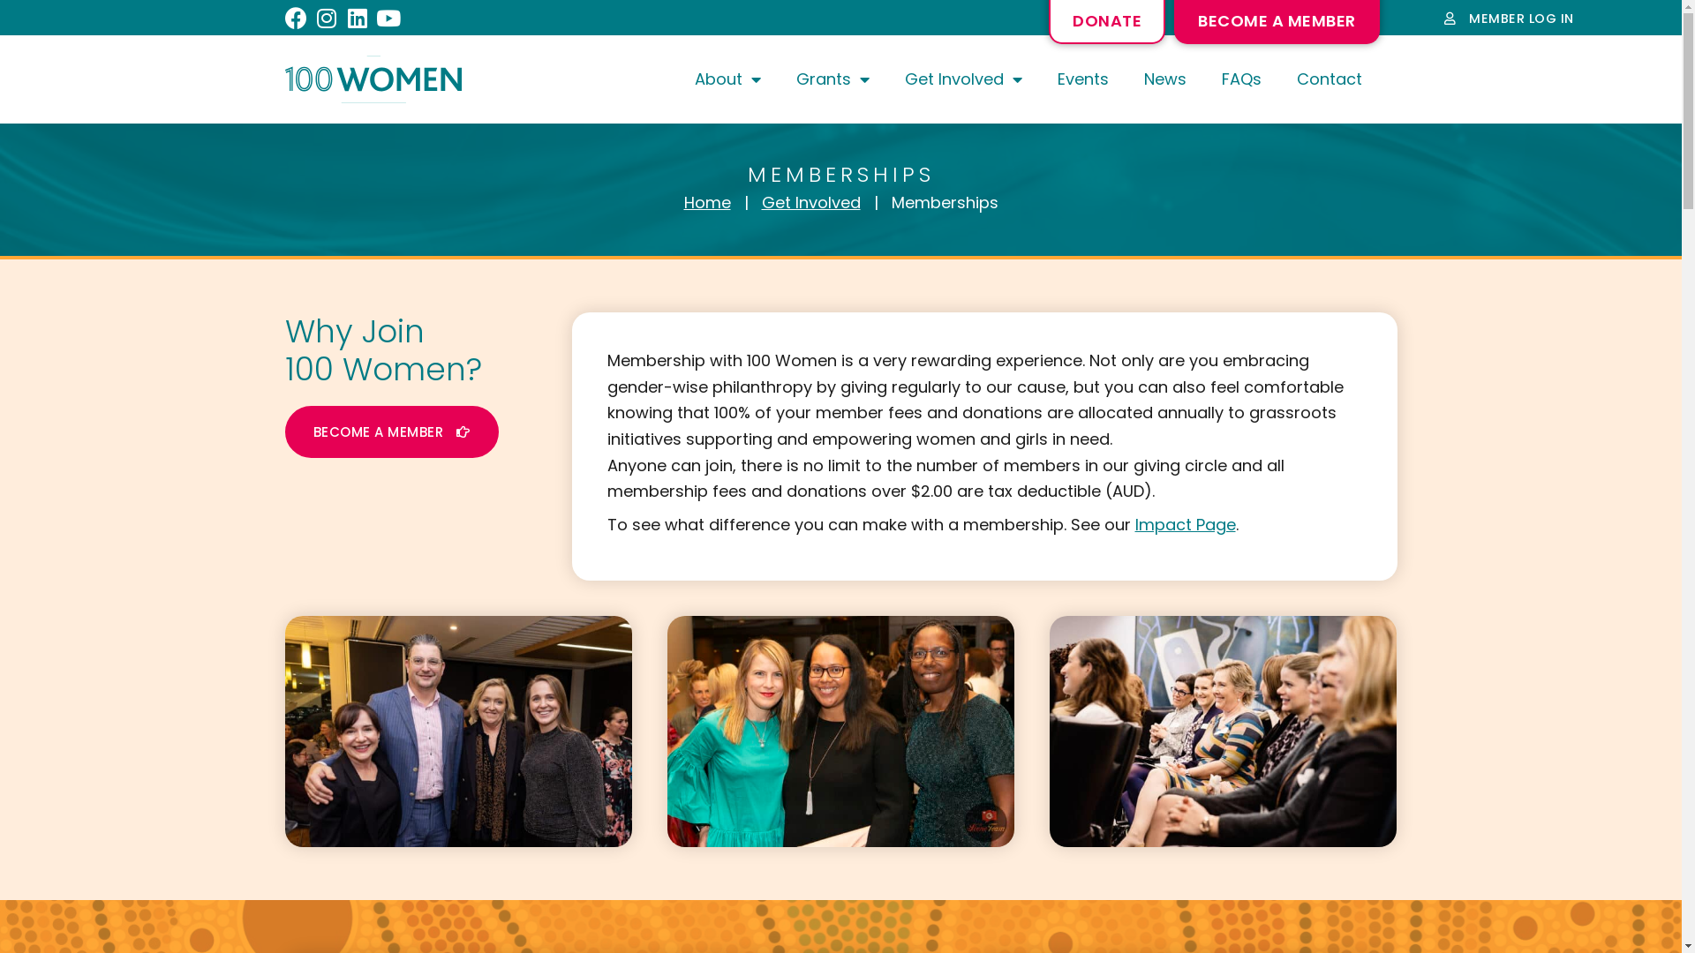 This screenshot has height=953, width=1695. I want to click on FAQs, so click(1241, 79).